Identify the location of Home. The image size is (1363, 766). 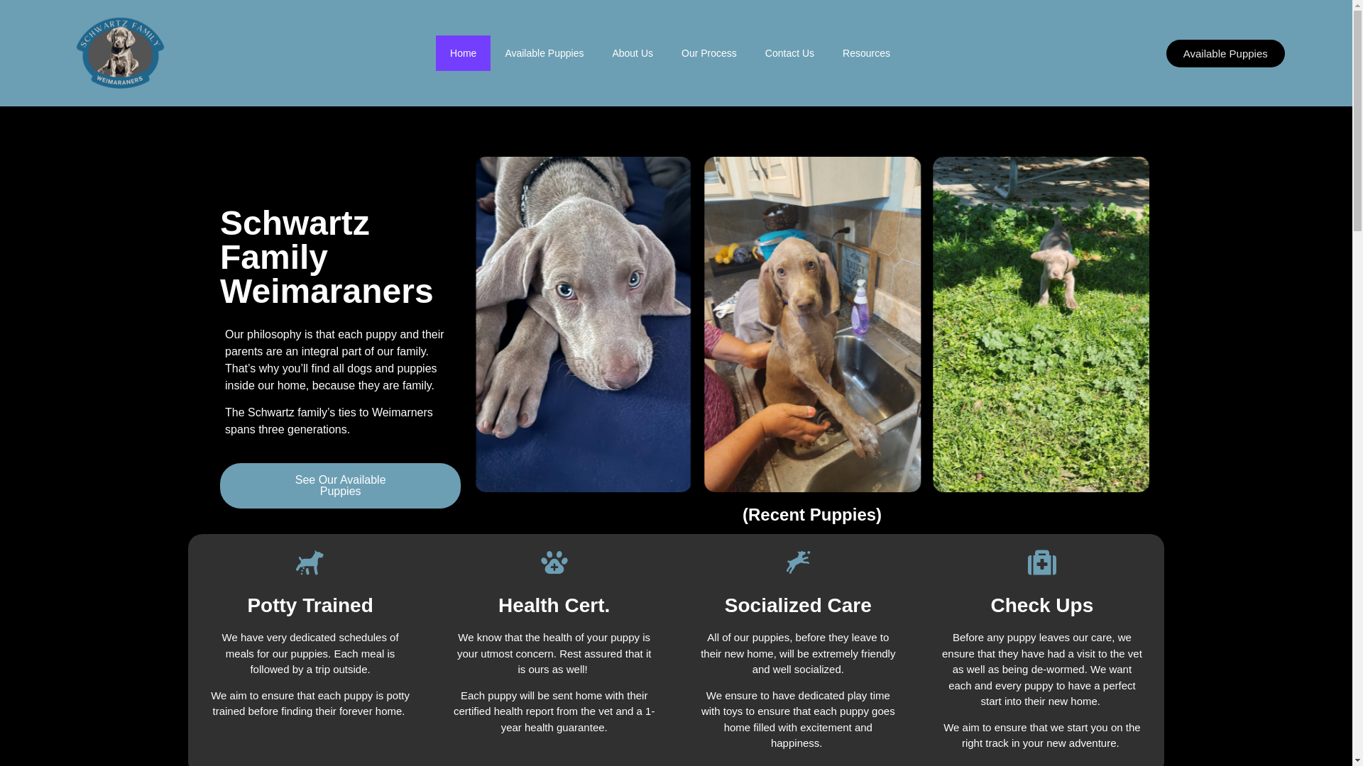
(463, 52).